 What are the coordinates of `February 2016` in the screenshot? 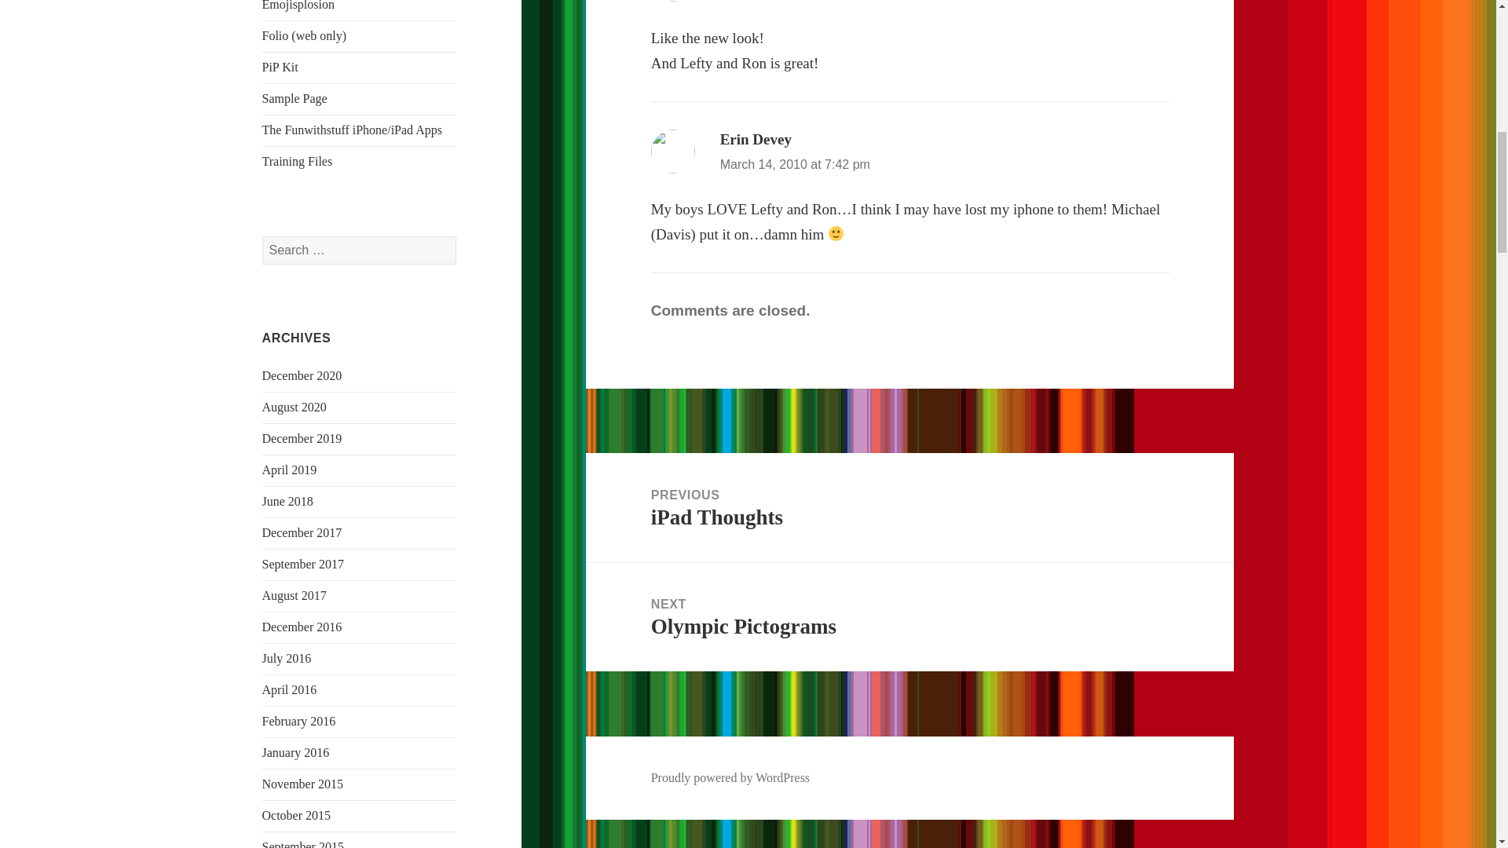 It's located at (299, 721).